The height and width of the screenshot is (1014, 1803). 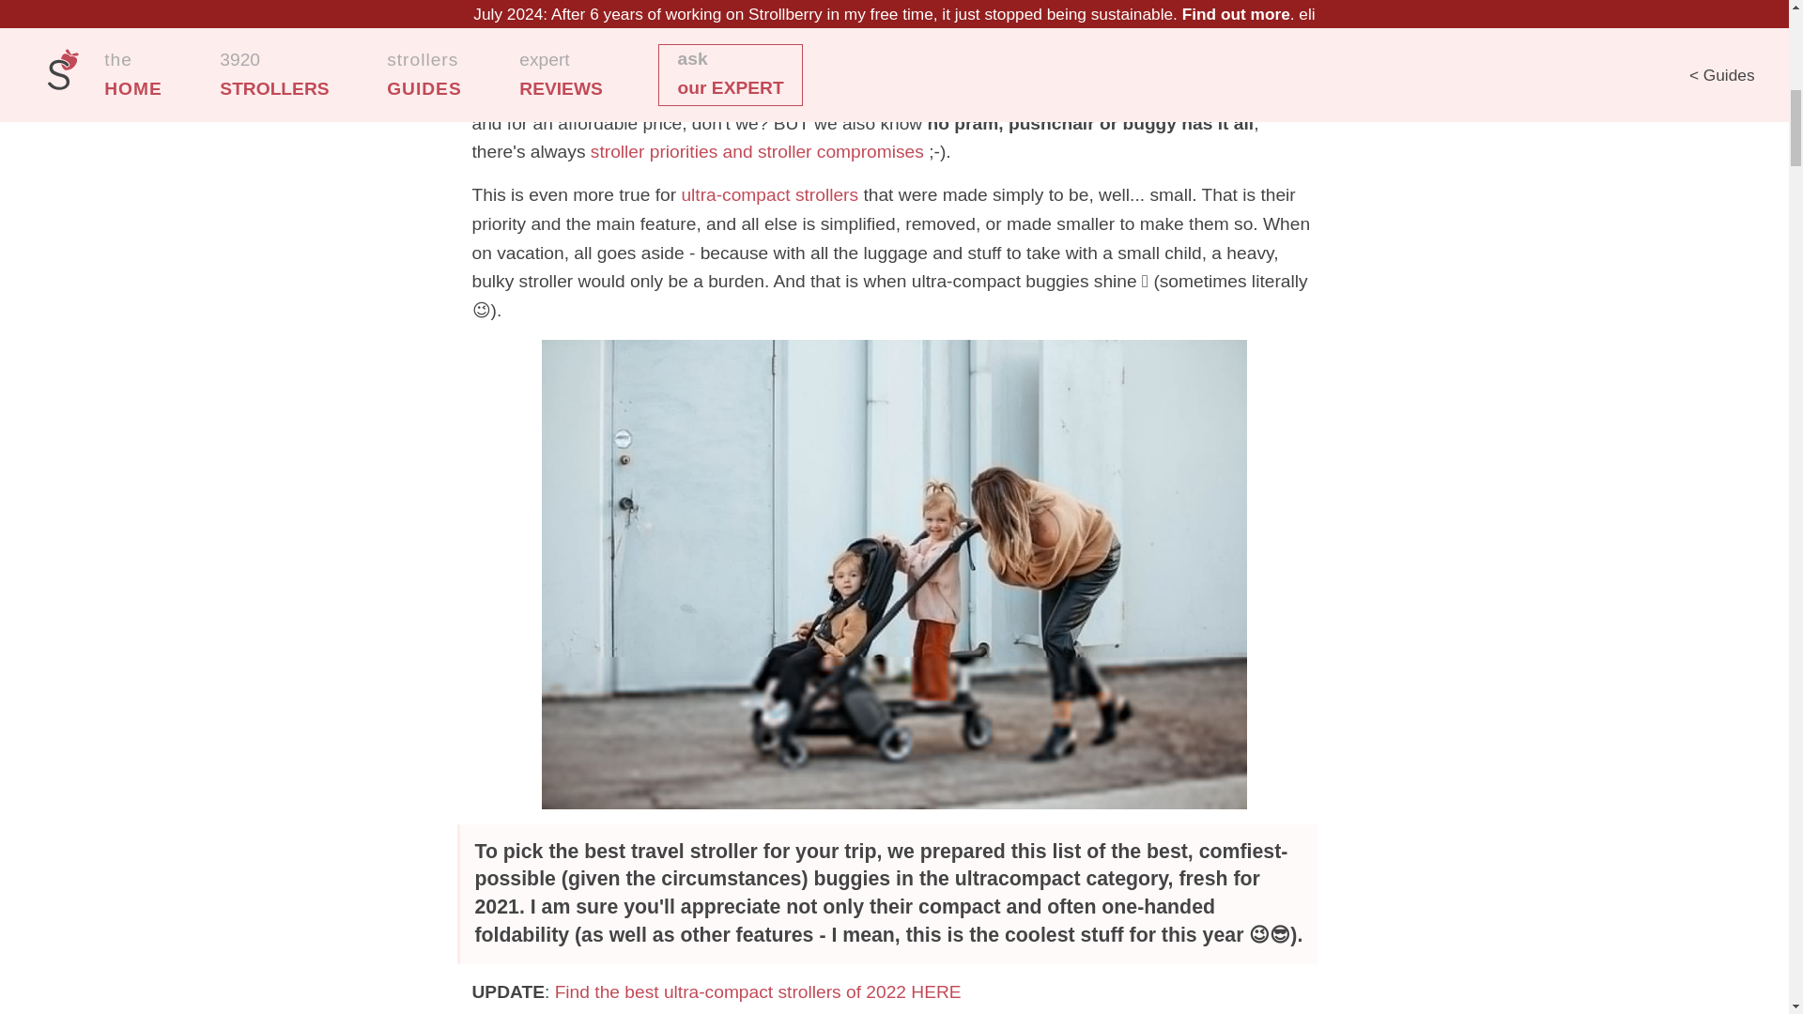 I want to click on ultra-compact strollers, so click(x=769, y=194).